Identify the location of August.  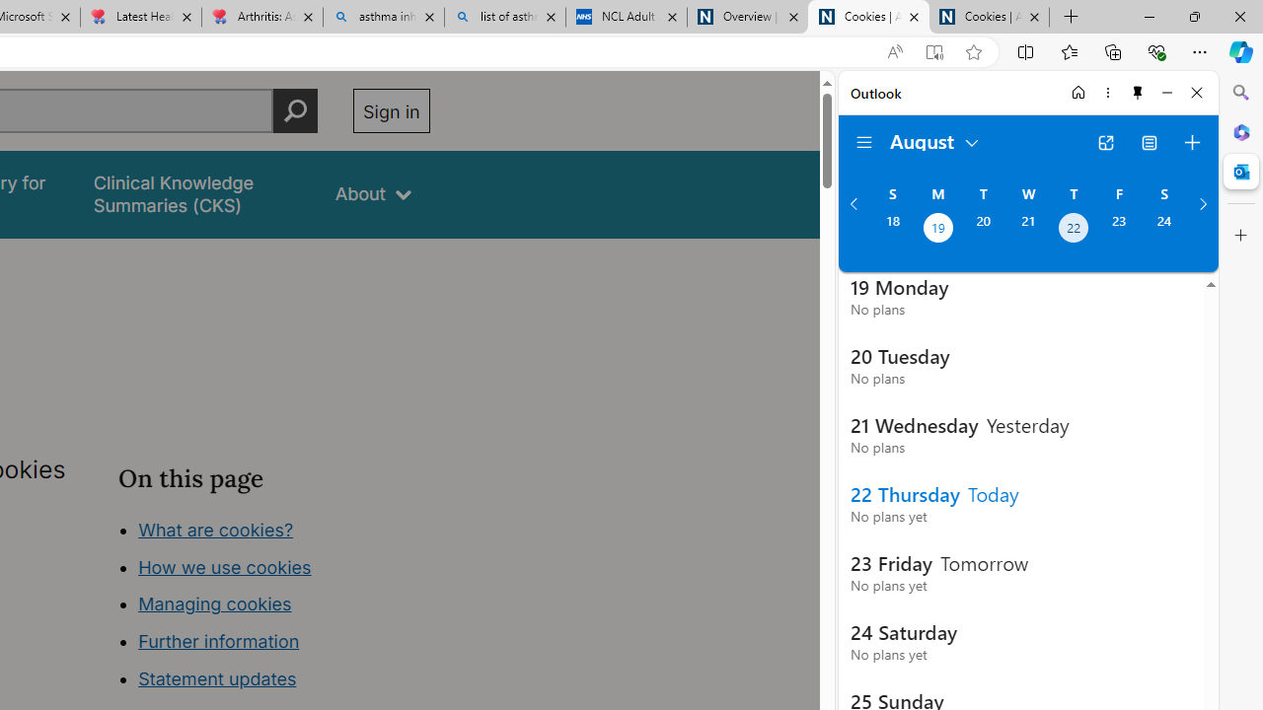
(935, 140).